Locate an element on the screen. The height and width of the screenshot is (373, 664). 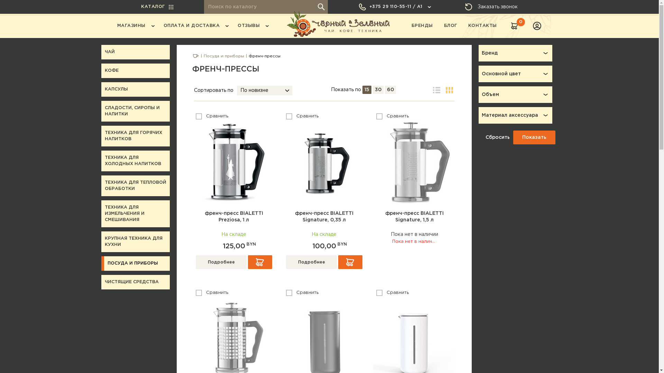
0 is located at coordinates (514, 26).